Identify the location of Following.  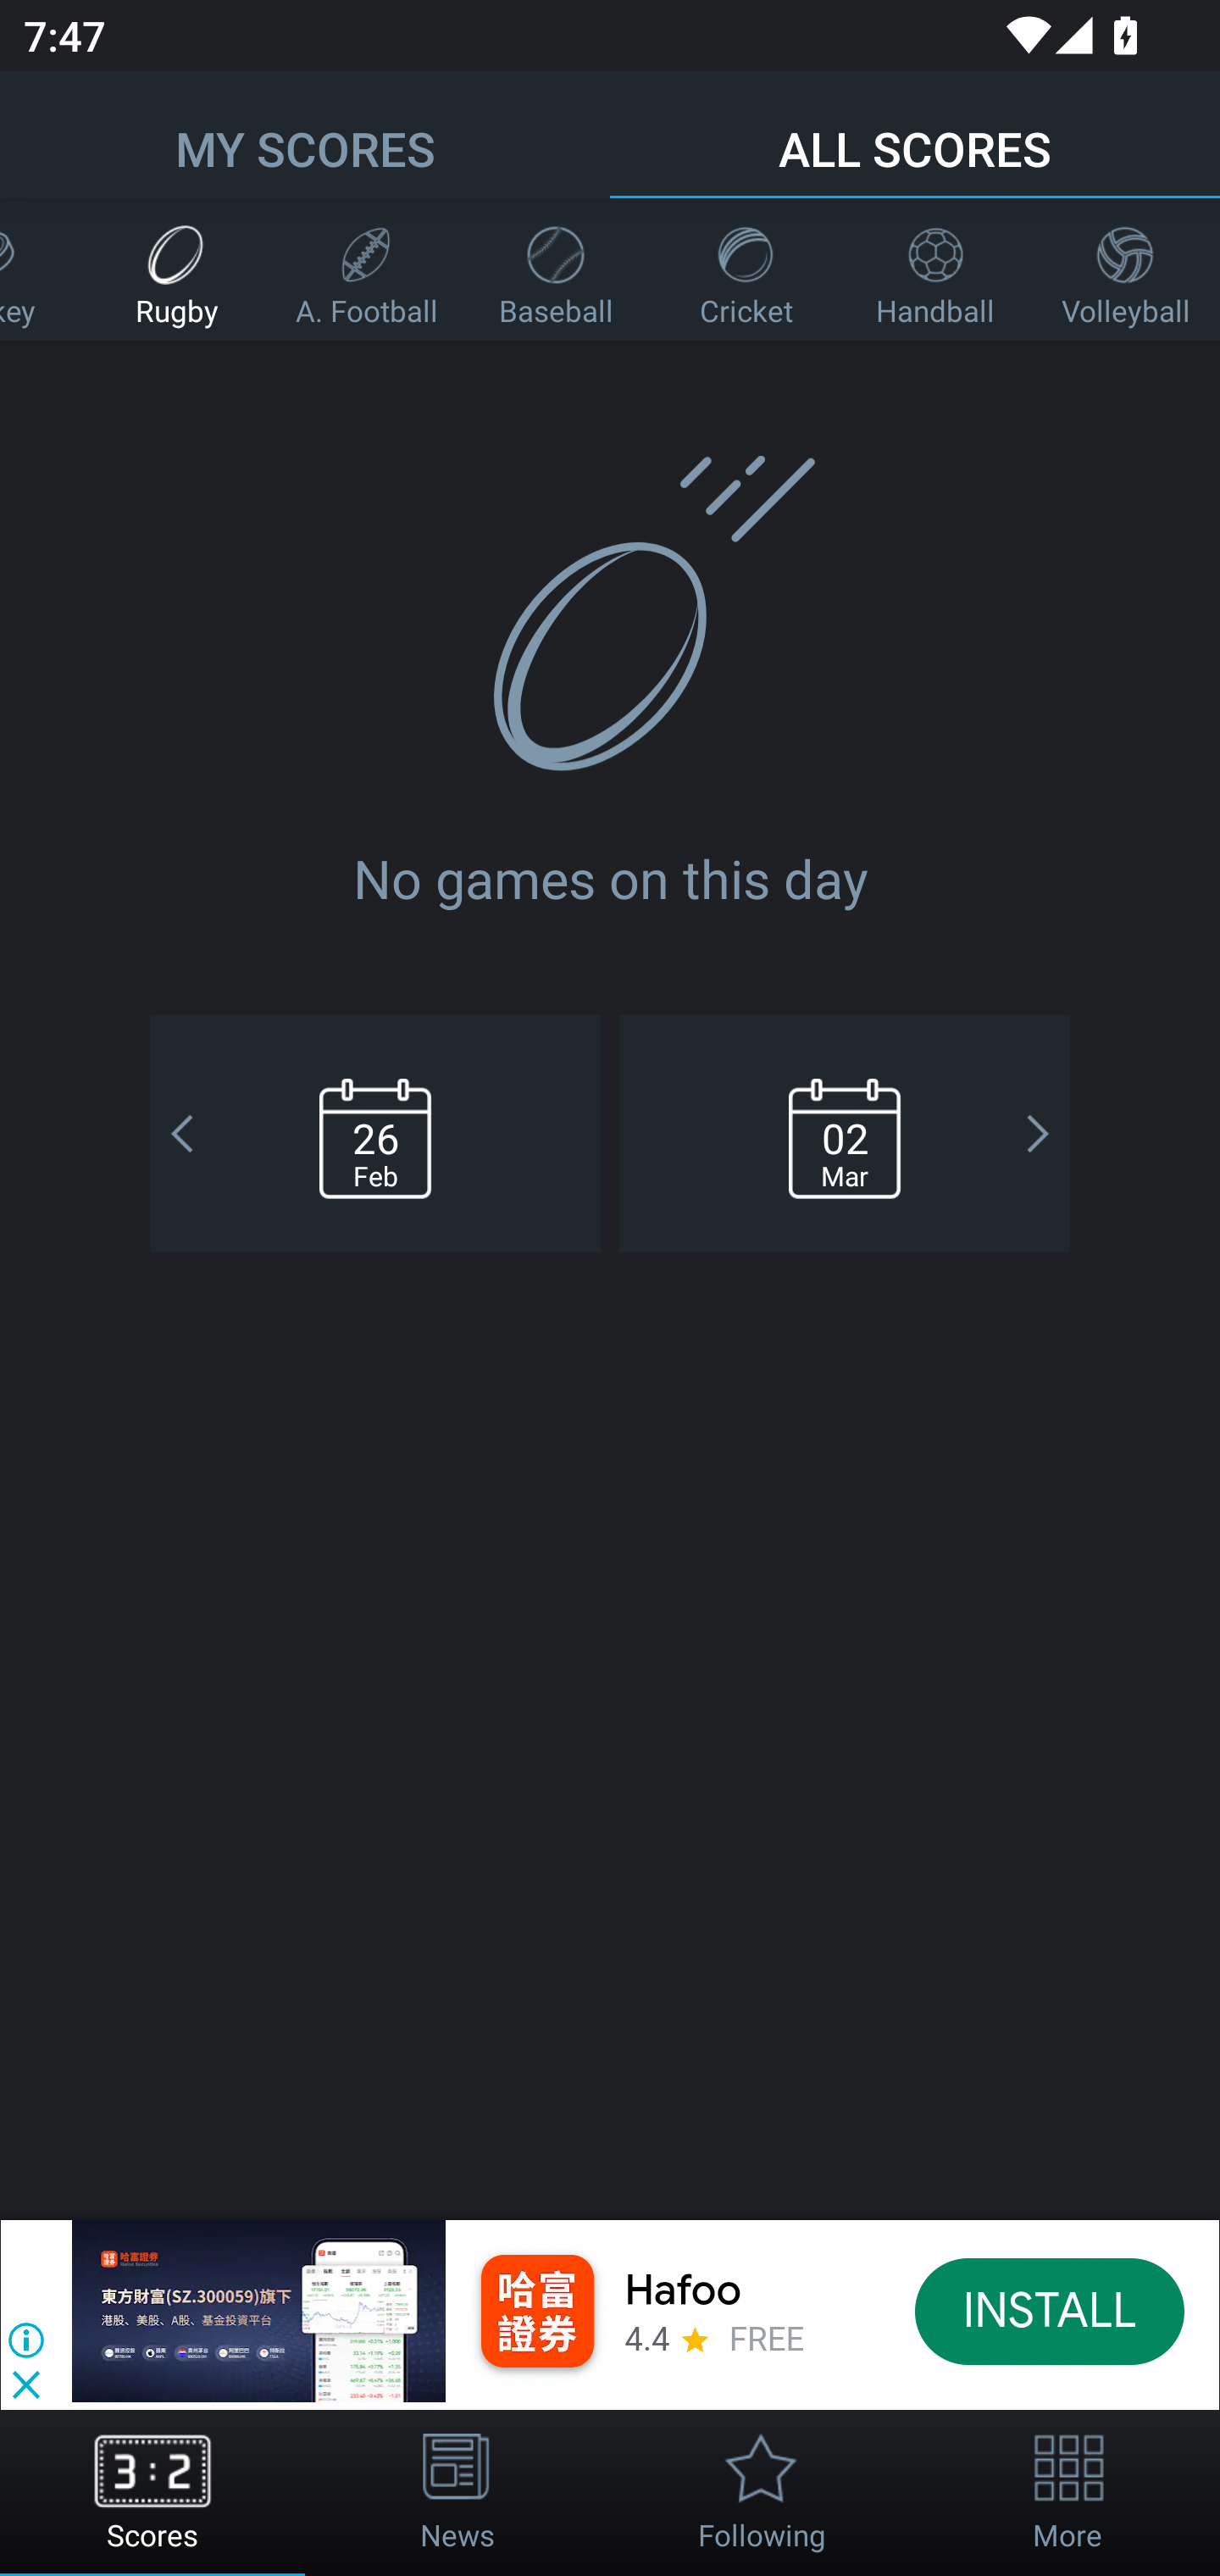
(762, 2493).